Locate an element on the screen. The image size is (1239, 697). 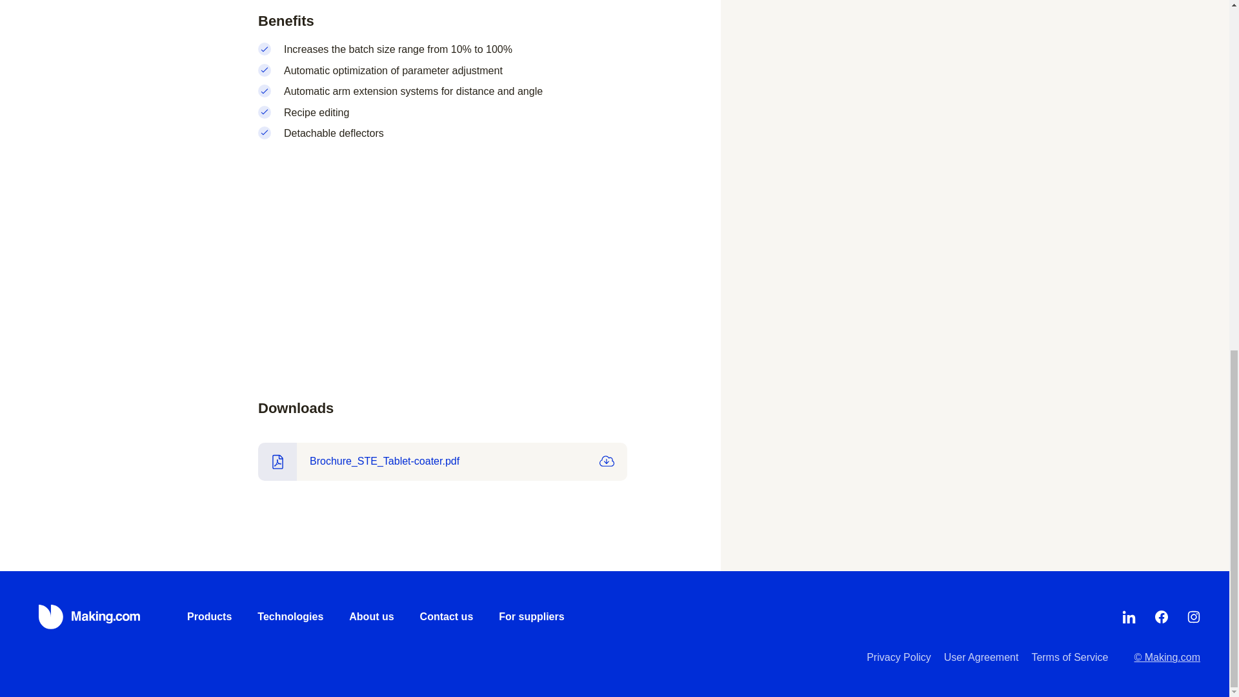
Privacy Policy is located at coordinates (898, 657).